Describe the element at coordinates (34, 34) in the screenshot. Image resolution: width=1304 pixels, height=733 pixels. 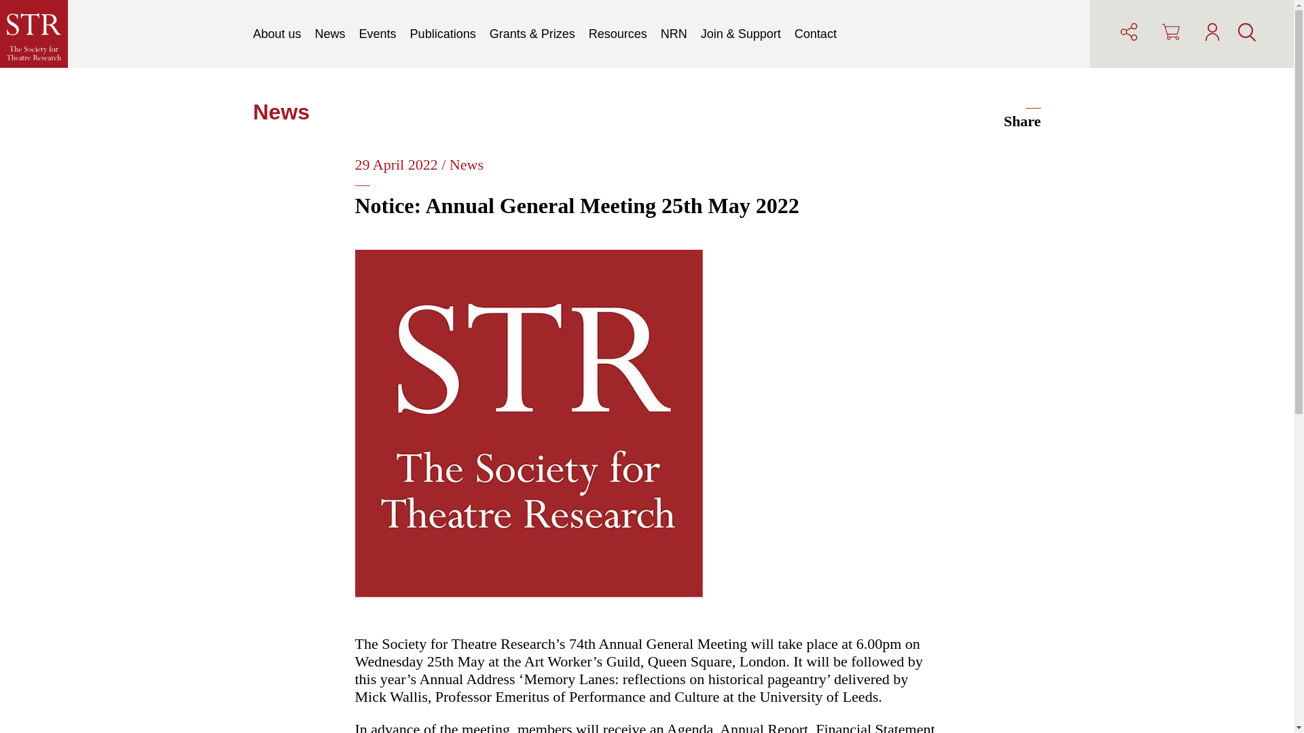
I see `Society for Theatre Research ` at that location.